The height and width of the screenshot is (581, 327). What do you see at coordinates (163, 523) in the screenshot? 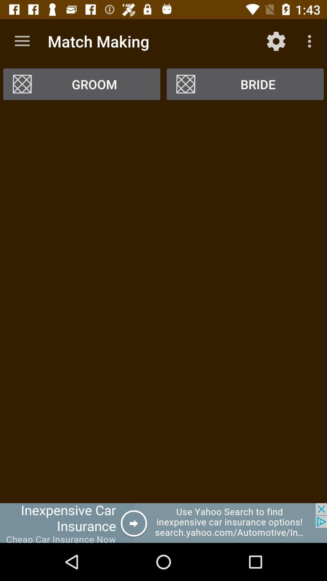
I see `open advertisement` at bounding box center [163, 523].